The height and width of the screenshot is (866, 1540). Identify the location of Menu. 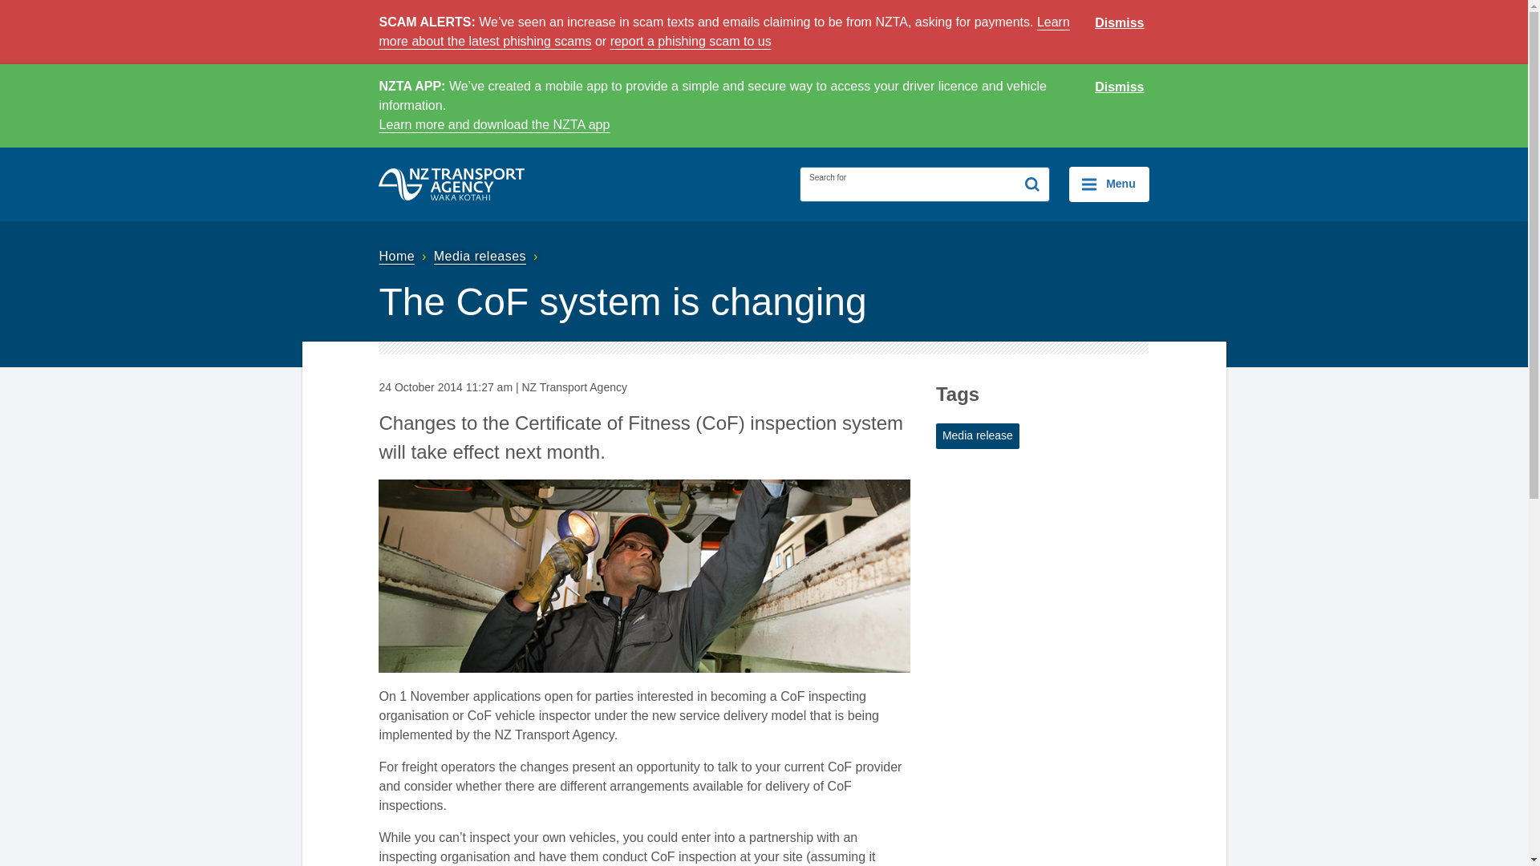
(1108, 184).